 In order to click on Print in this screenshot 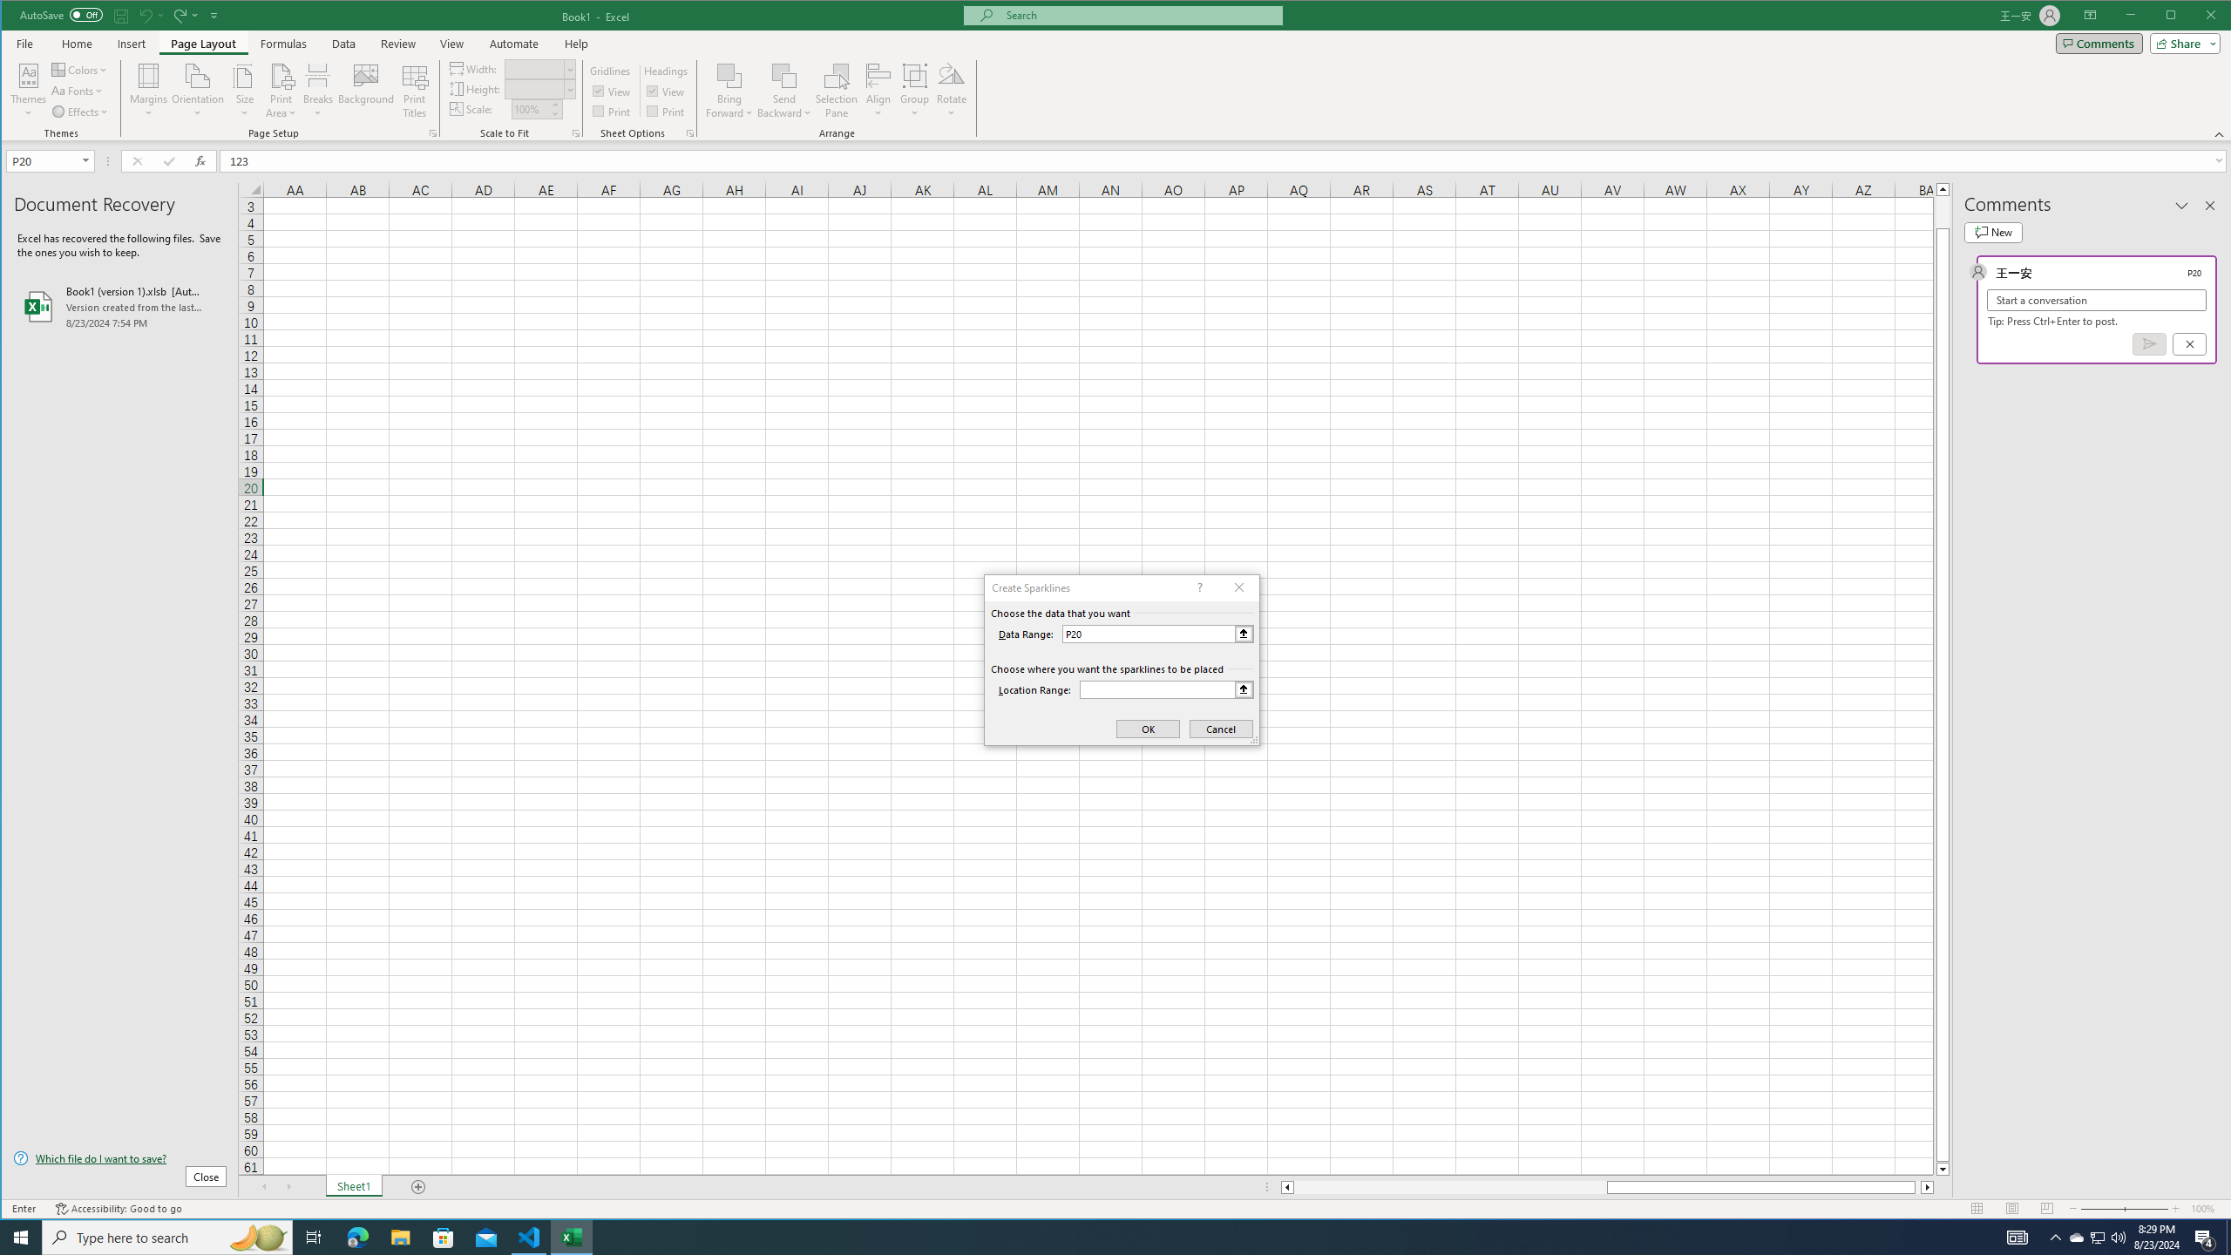, I will do `click(667, 112)`.